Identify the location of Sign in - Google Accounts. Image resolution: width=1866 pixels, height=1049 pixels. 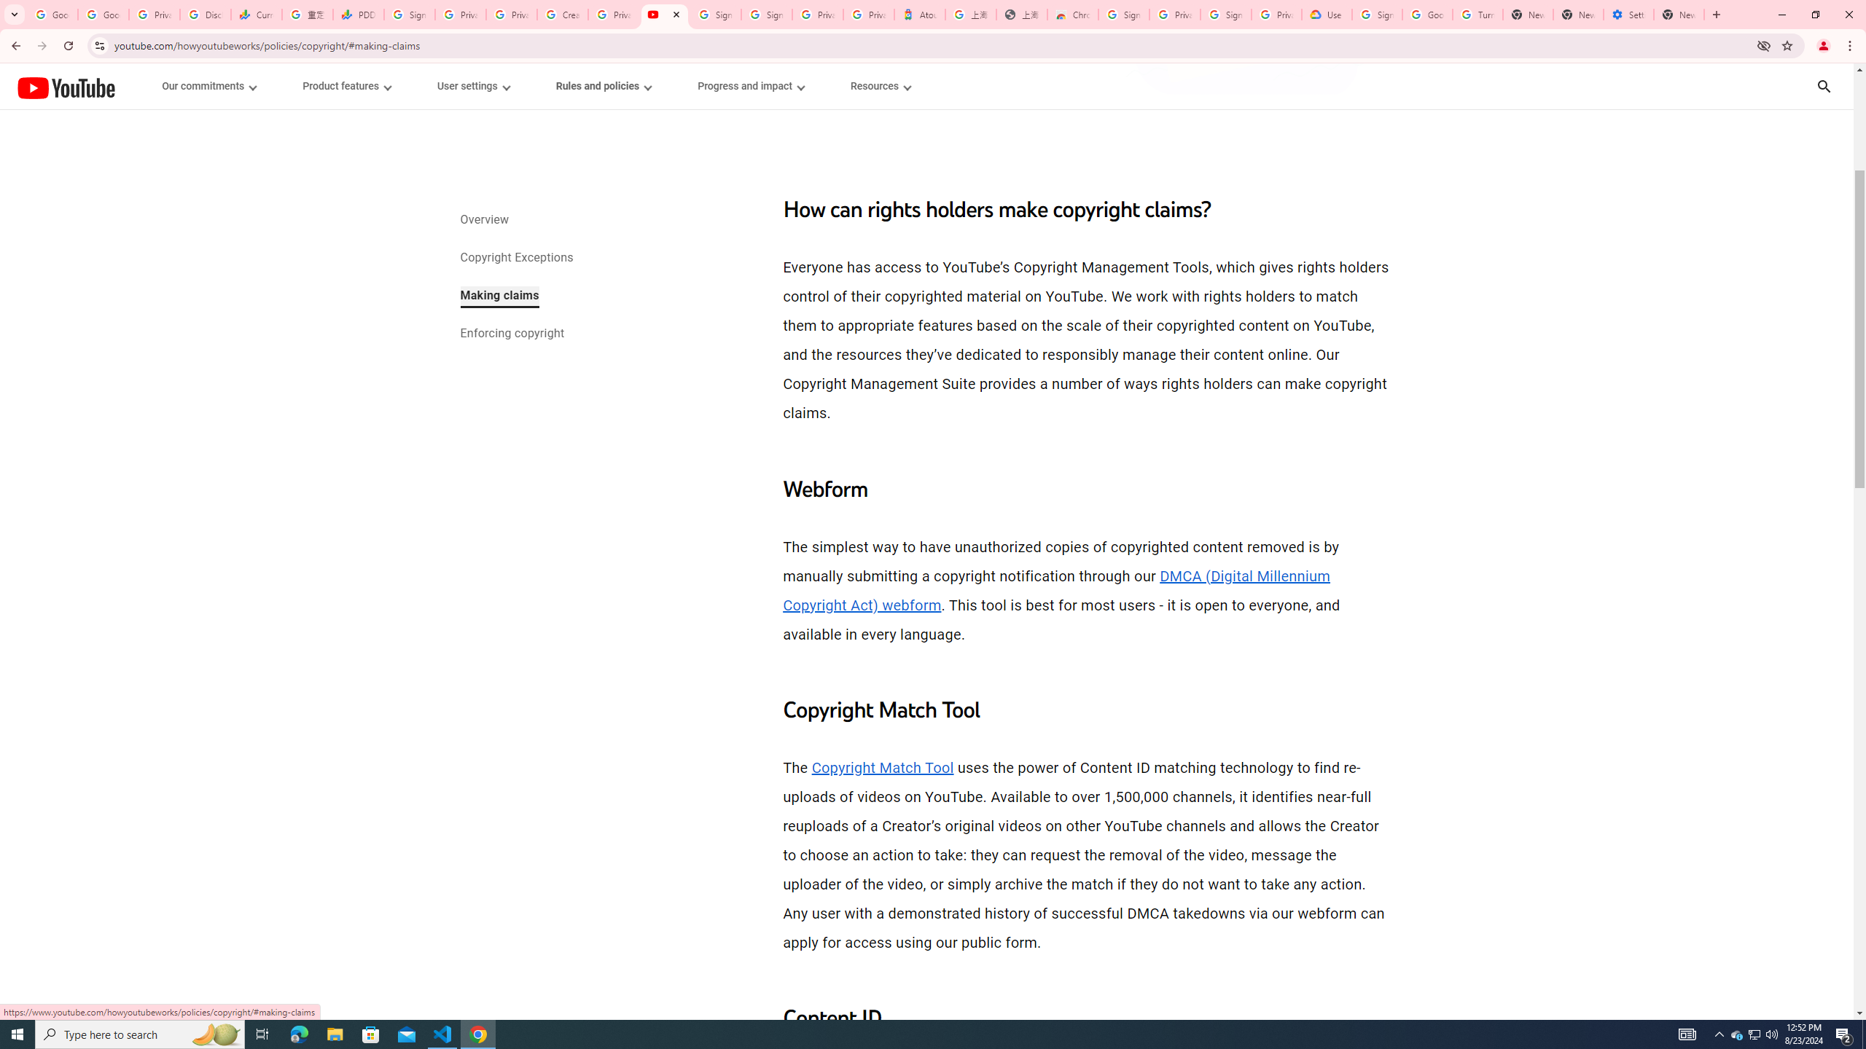
(1376, 15).